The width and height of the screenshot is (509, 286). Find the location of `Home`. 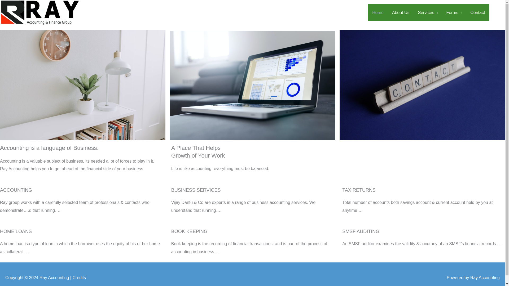

Home is located at coordinates (378, 13).